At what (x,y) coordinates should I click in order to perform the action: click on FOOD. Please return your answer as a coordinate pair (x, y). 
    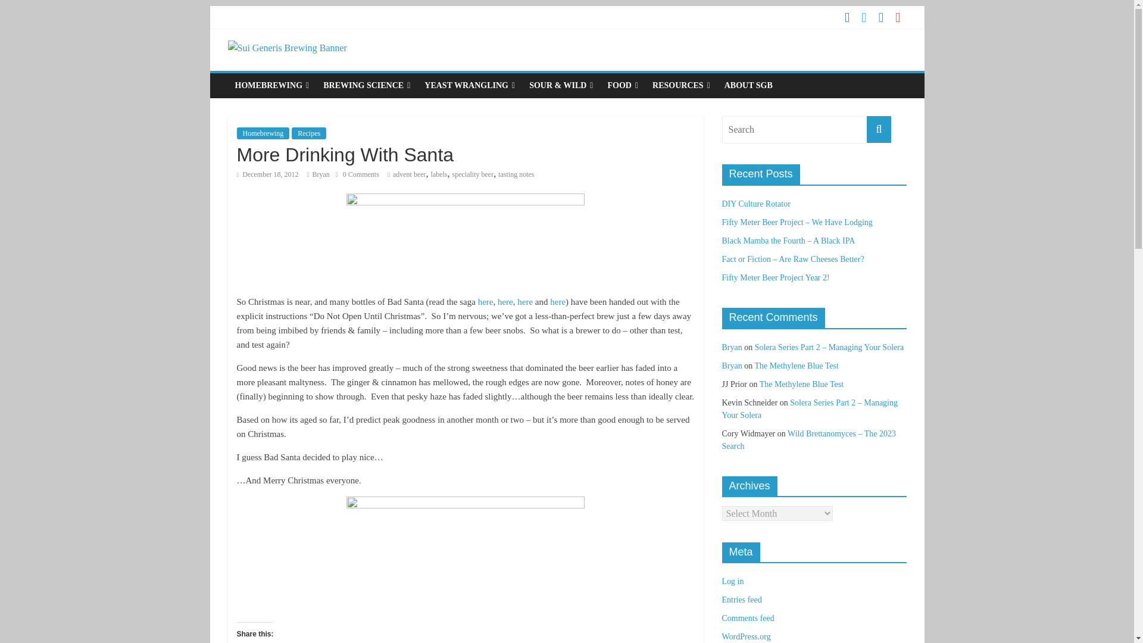
    Looking at the image, I should click on (623, 86).